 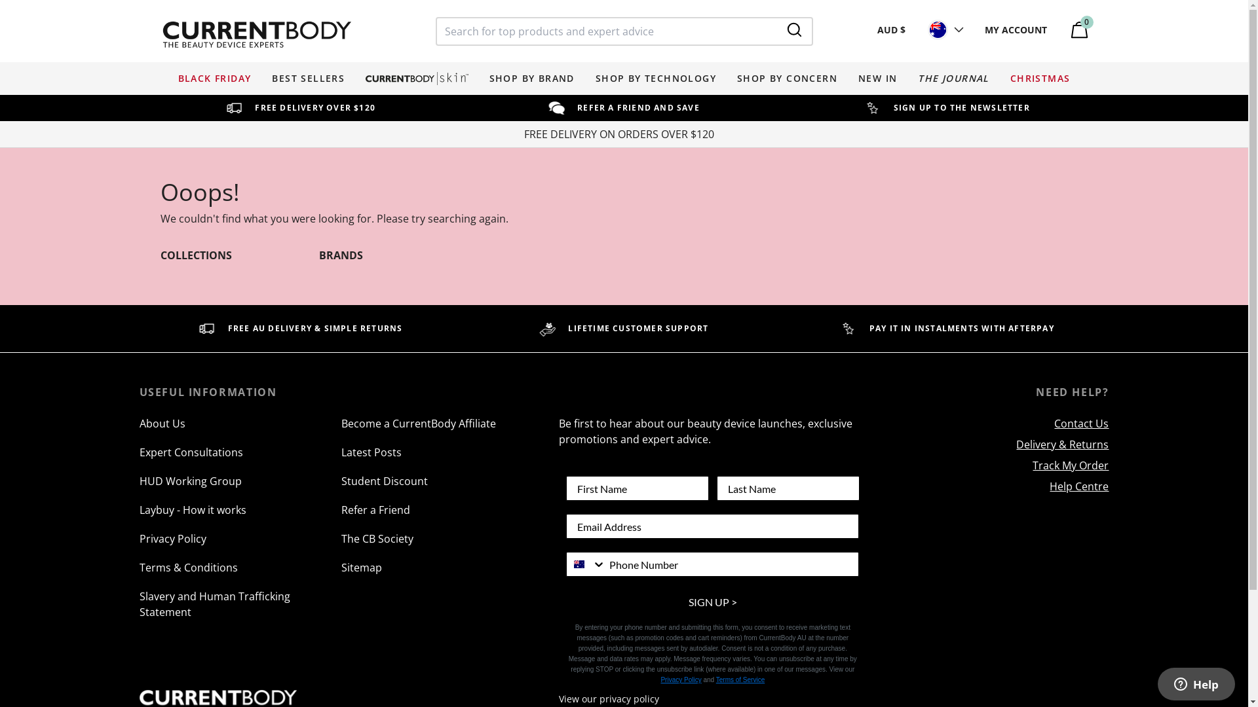 I want to click on LIFETIME CUSTOMER SUPPORT, so click(x=624, y=329).